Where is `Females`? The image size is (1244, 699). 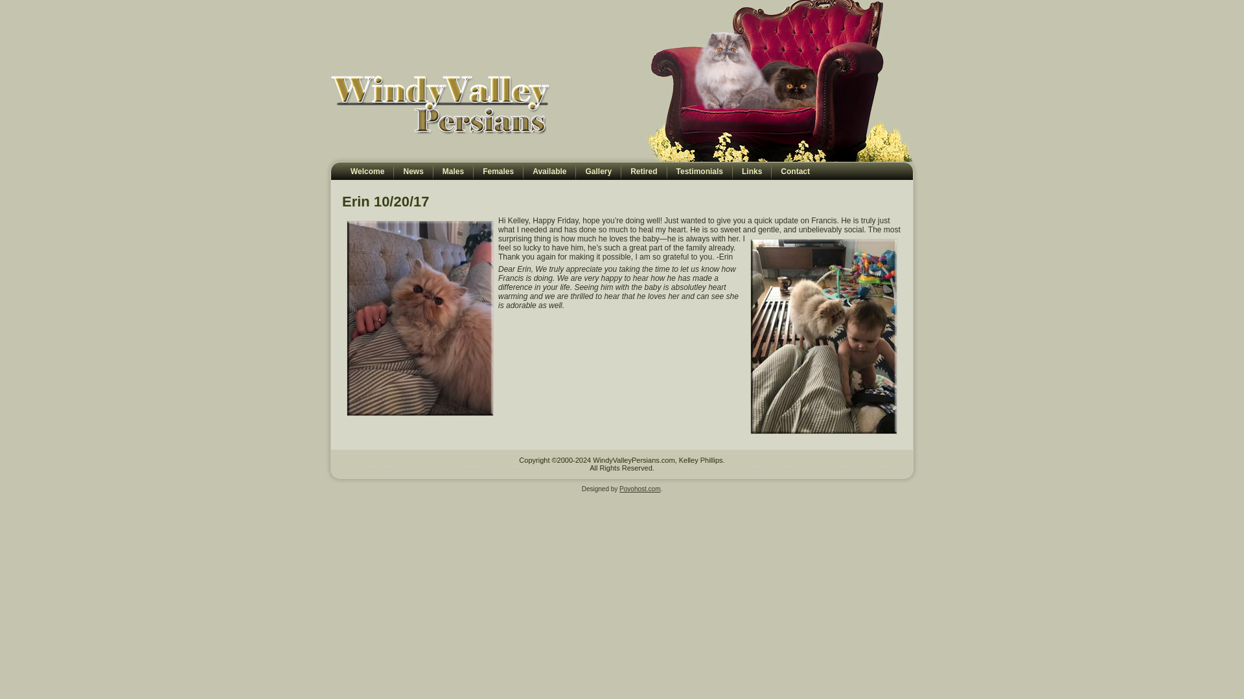
Females is located at coordinates (498, 171).